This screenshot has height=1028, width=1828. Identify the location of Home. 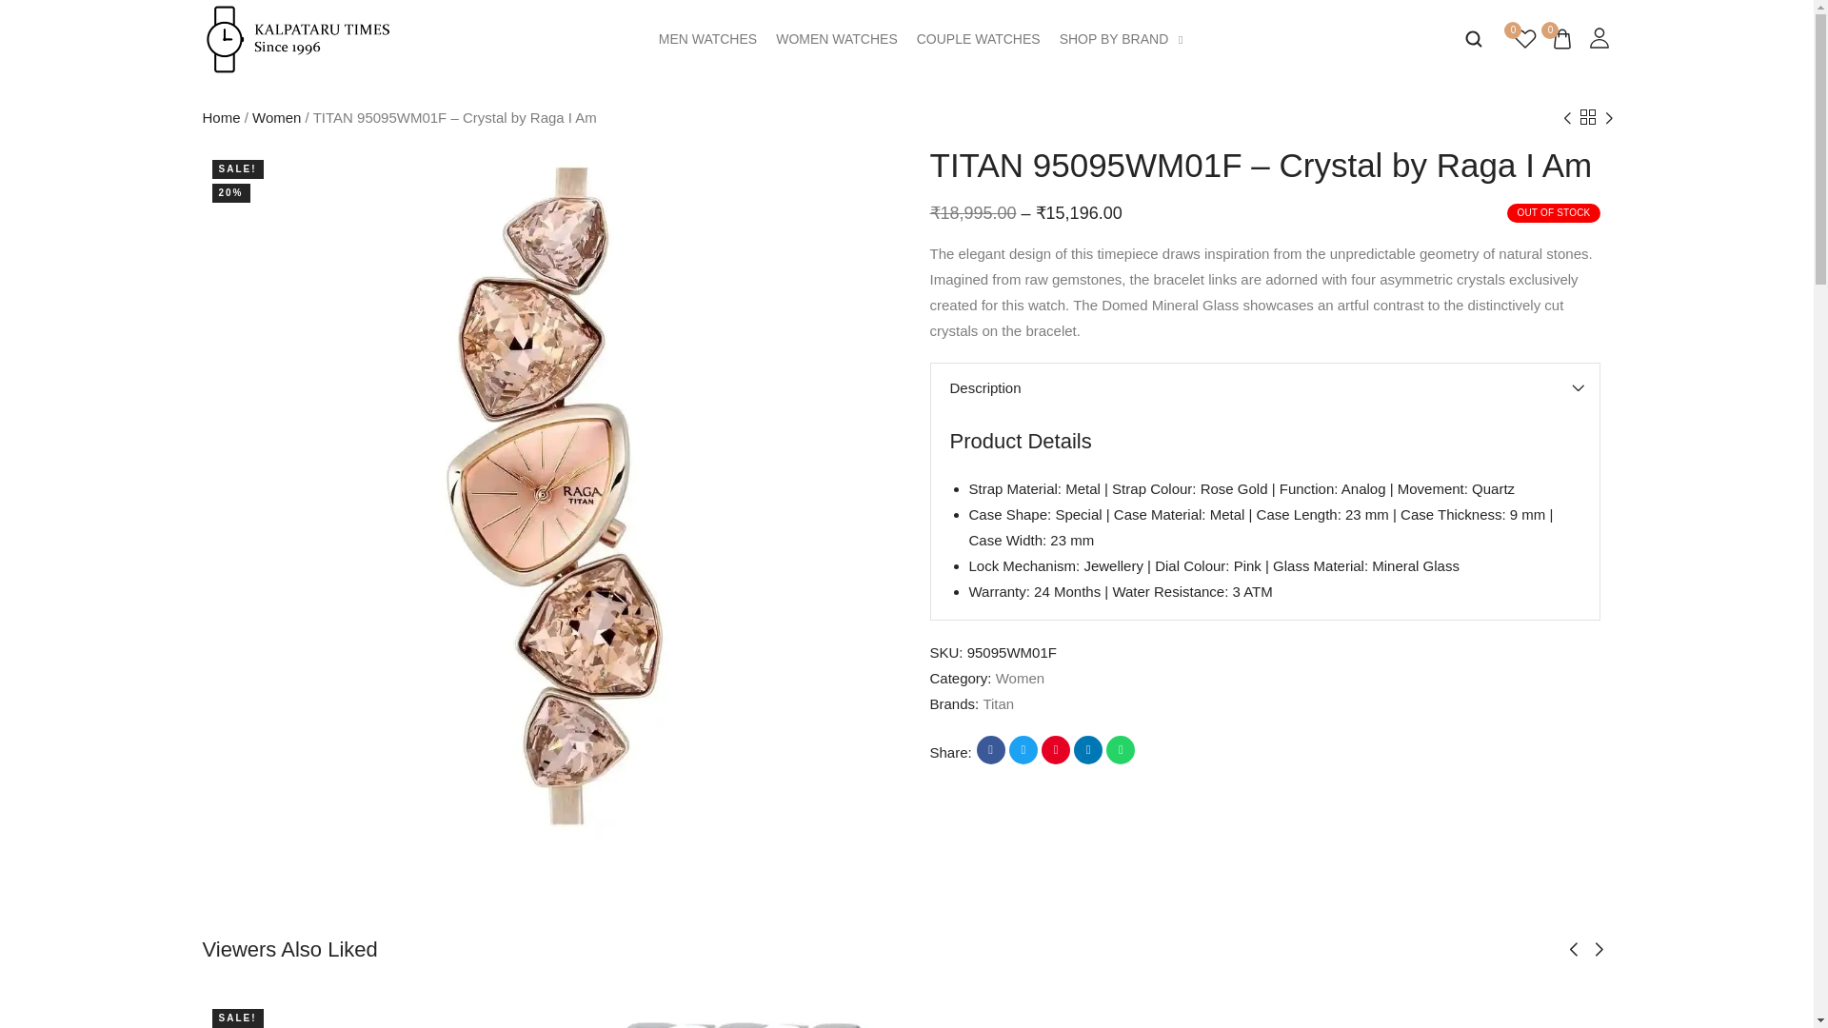
(220, 116).